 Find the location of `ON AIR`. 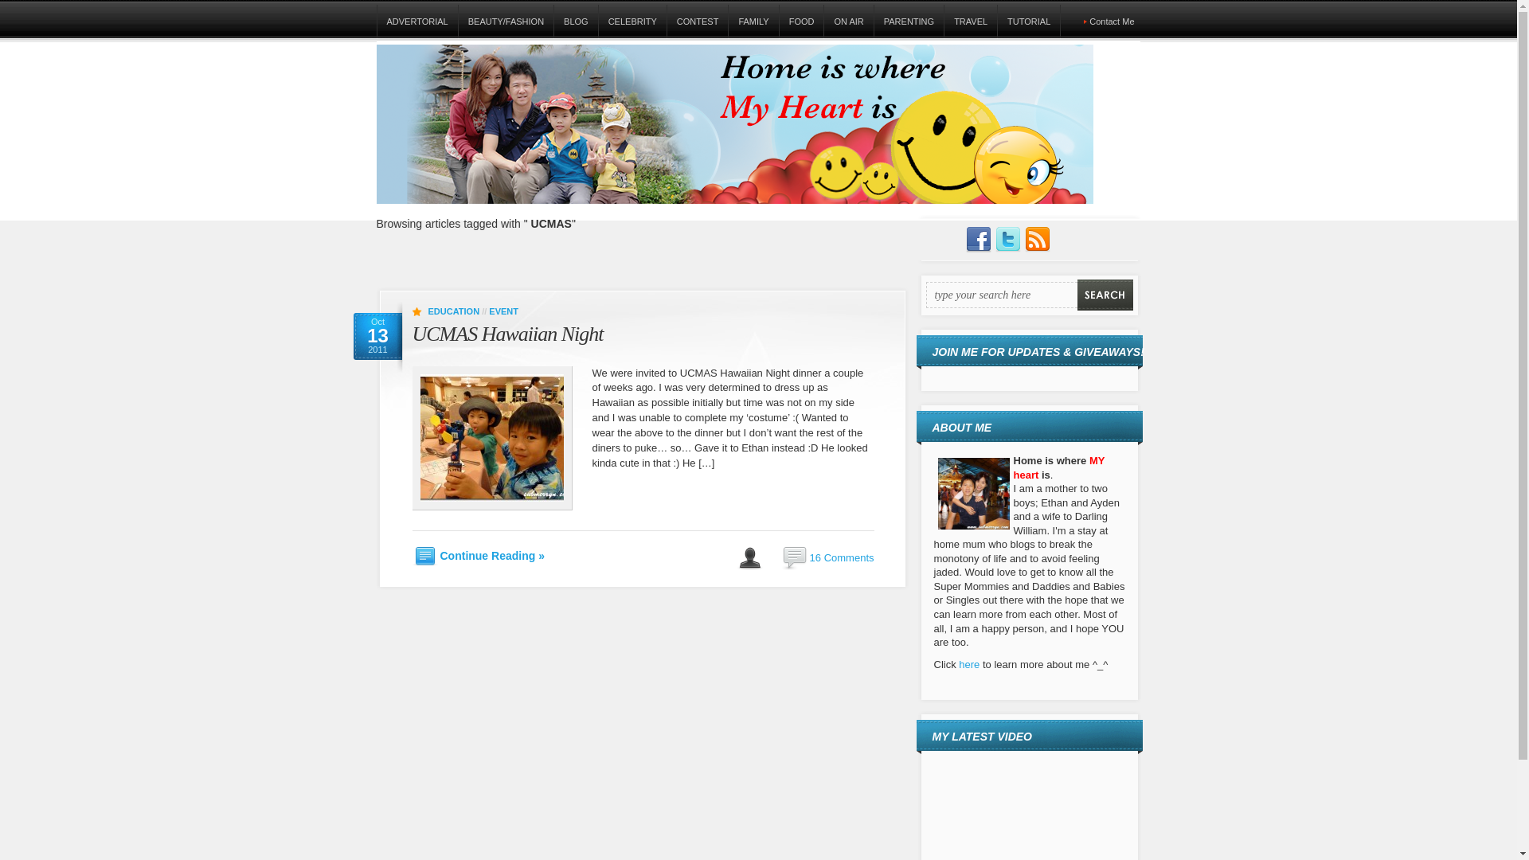

ON AIR is located at coordinates (848, 21).